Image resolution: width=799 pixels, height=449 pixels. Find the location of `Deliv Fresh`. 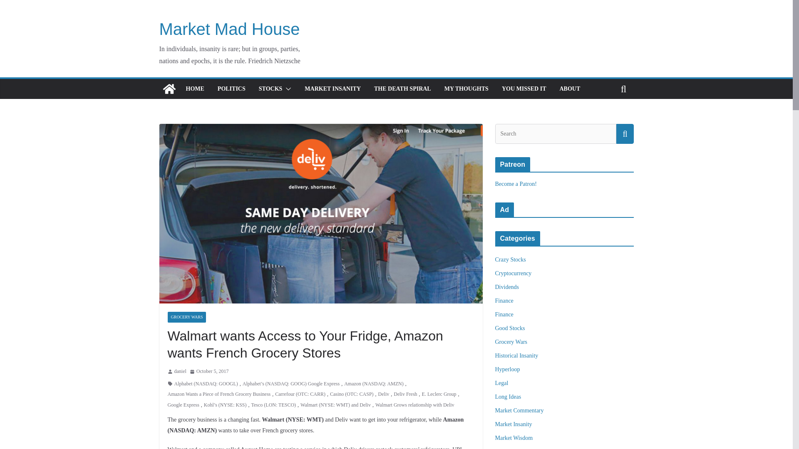

Deliv Fresh is located at coordinates (405, 395).